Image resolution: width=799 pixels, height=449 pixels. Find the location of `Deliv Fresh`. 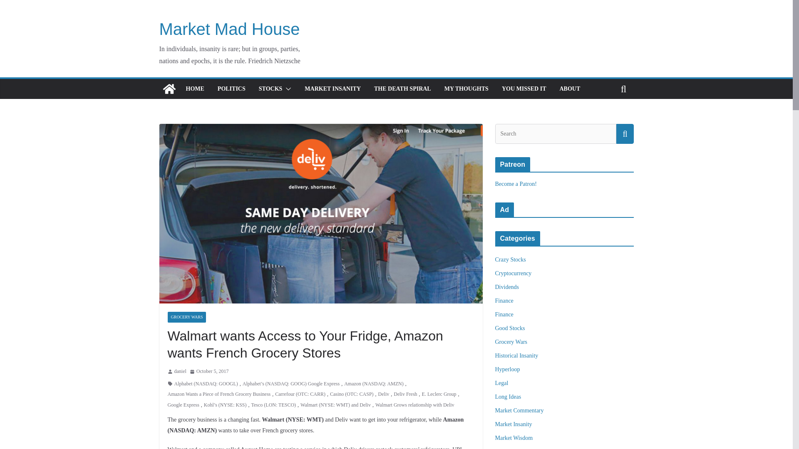

Deliv Fresh is located at coordinates (405, 395).